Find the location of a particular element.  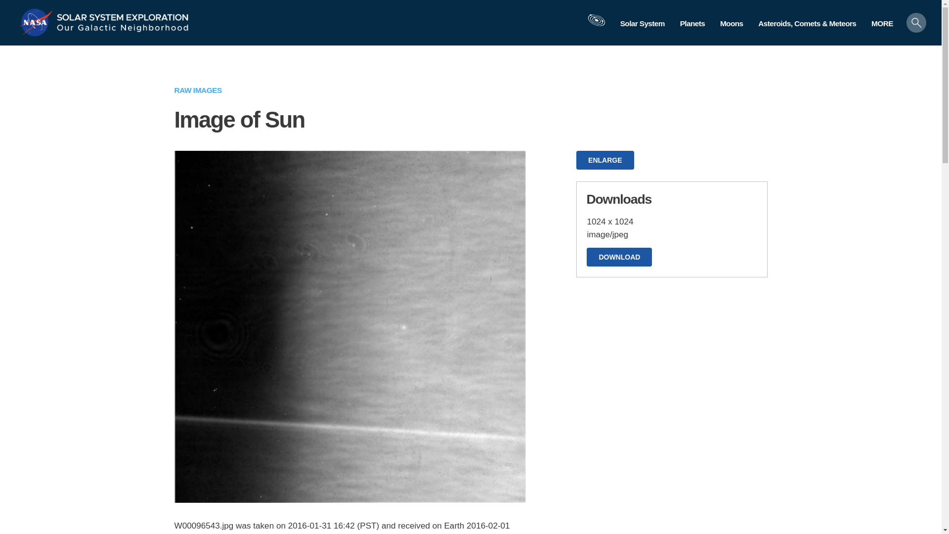

Home is located at coordinates (123, 15).